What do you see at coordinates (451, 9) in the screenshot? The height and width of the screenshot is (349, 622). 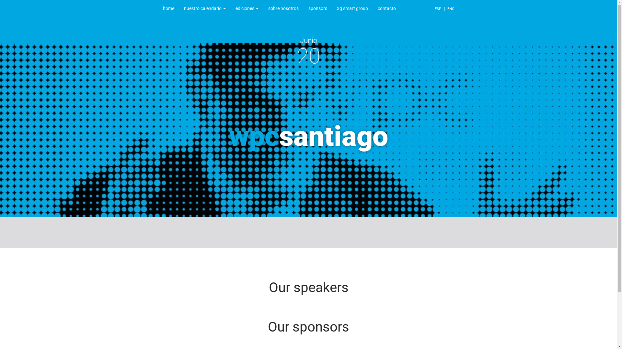 I see `ENG` at bounding box center [451, 9].